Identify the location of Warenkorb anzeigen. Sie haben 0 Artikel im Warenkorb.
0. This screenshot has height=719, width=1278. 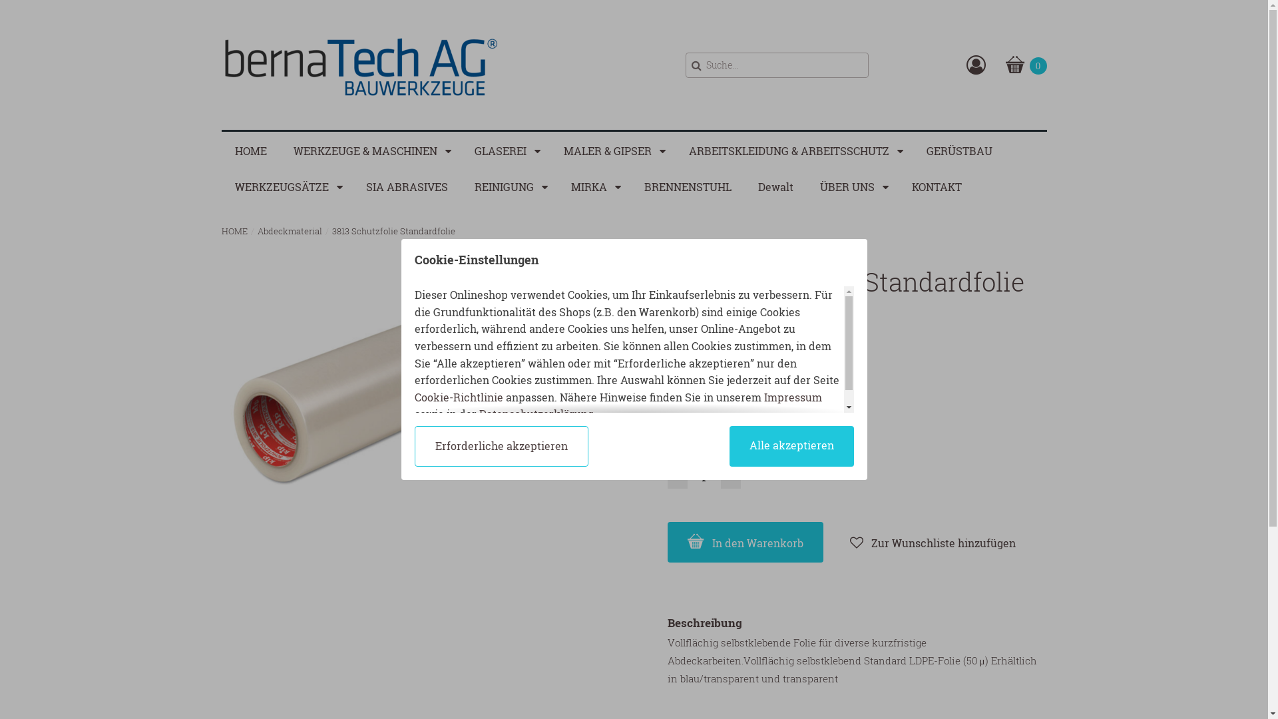
(1026, 65).